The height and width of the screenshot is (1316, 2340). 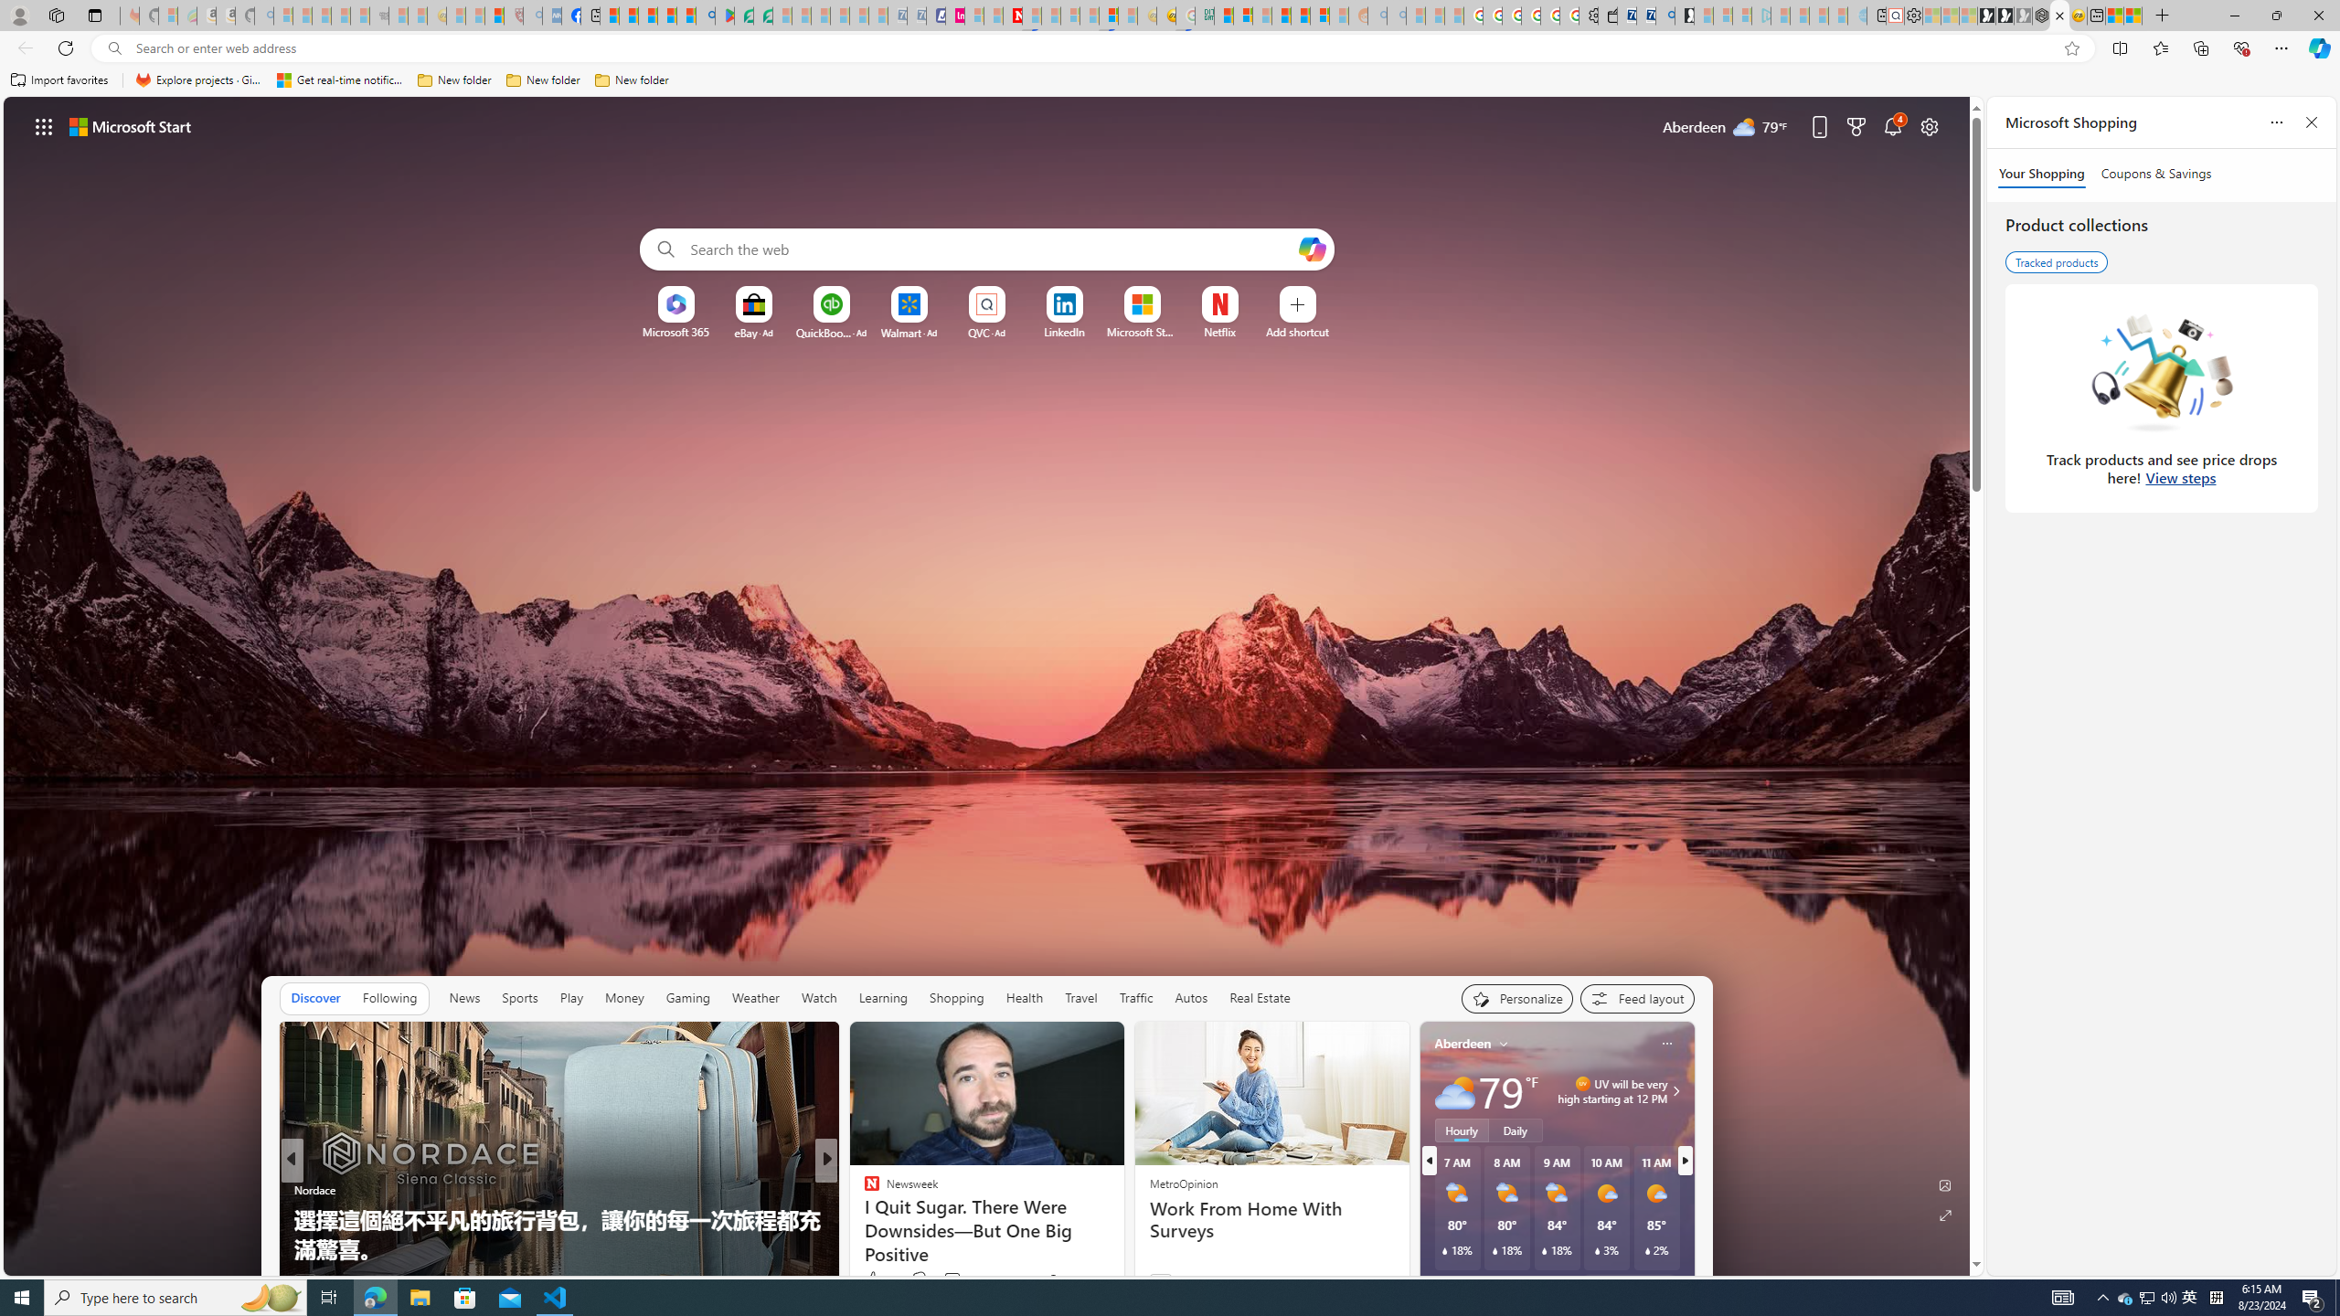 I want to click on The Best Time to Go to Bed According to Your Age, so click(x=1122, y=1248).